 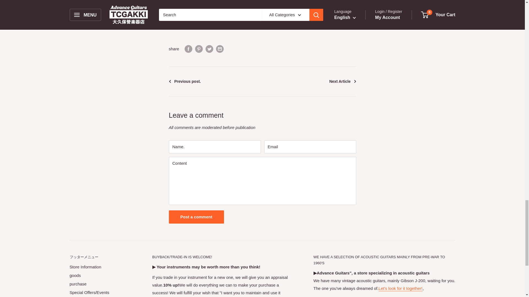 What do you see at coordinates (401, 288) in the screenshot?
I see `advanceguitars` at bounding box center [401, 288].